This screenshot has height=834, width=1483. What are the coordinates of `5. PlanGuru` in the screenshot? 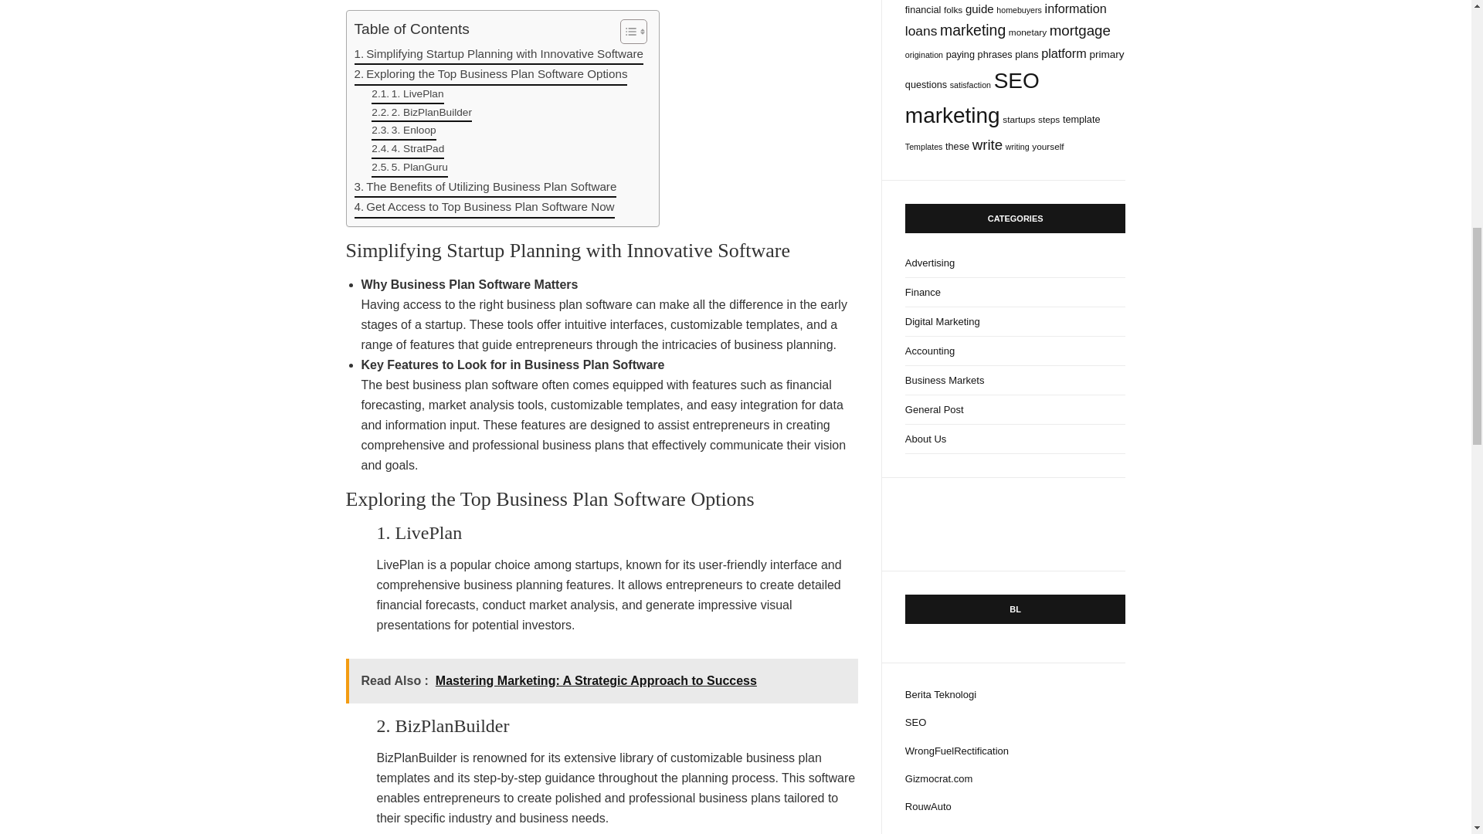 It's located at (409, 168).